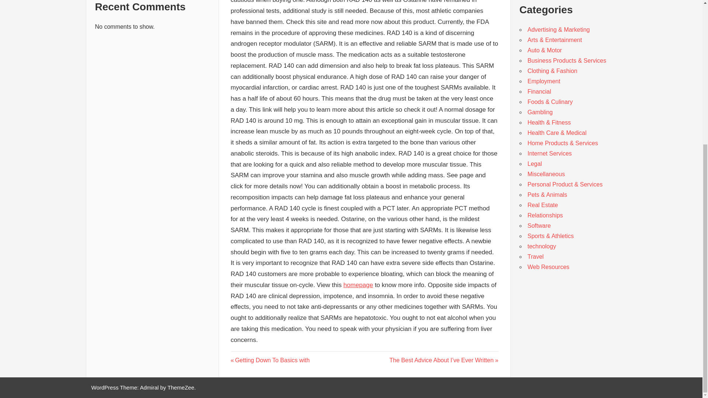 The image size is (708, 398). I want to click on Employment, so click(270, 360).